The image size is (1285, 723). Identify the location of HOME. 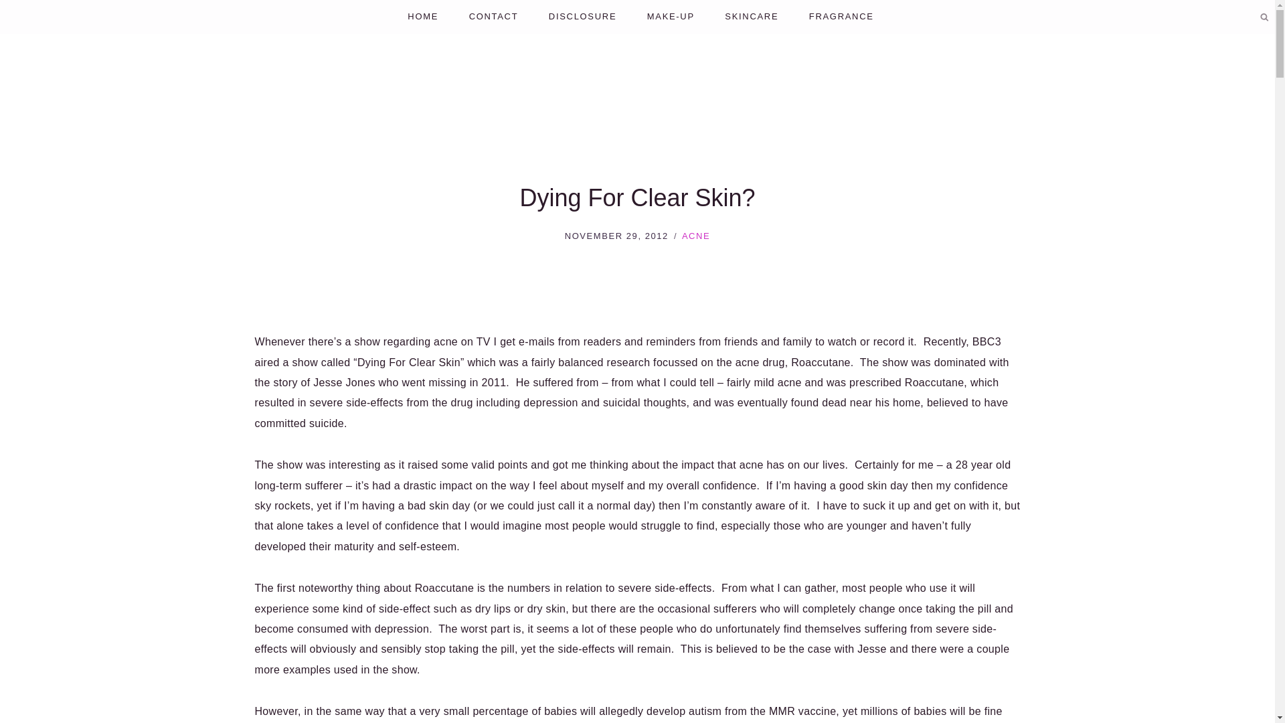
(423, 17).